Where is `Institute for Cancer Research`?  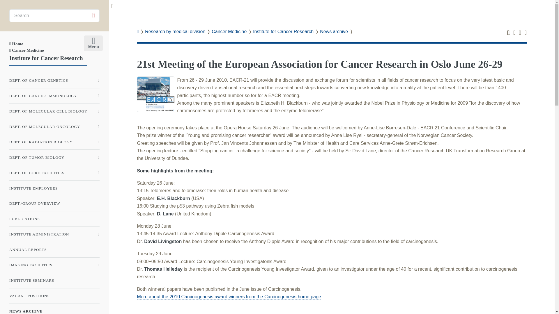
Institute for Cancer Research is located at coordinates (283, 31).